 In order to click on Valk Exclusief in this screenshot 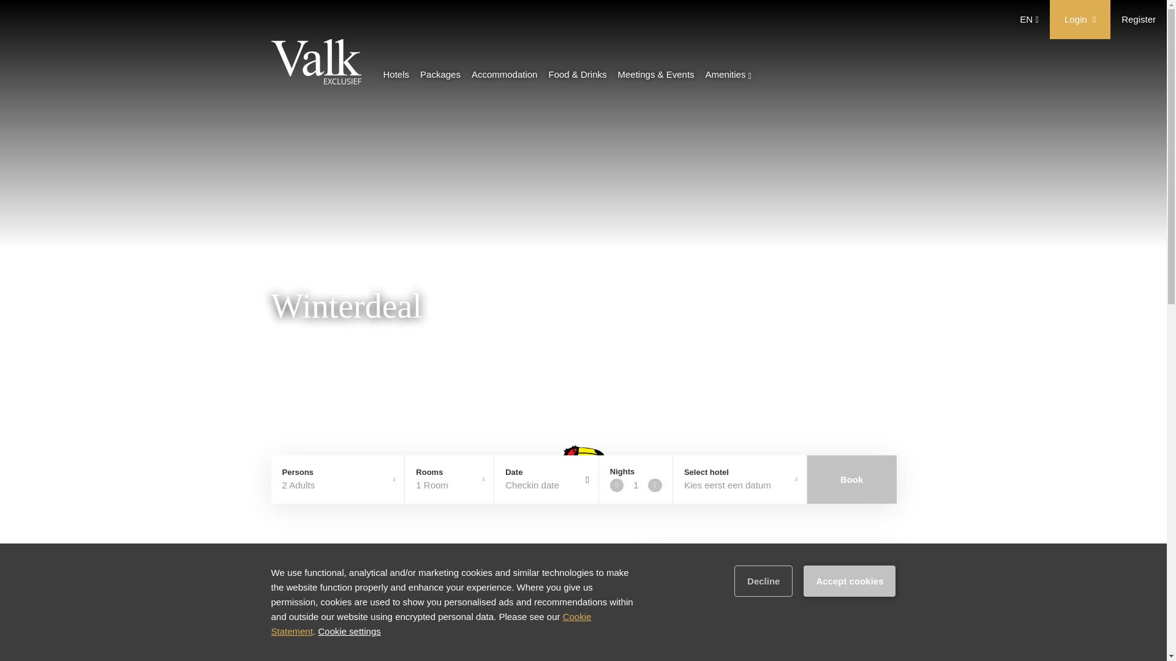, I will do `click(315, 64)`.